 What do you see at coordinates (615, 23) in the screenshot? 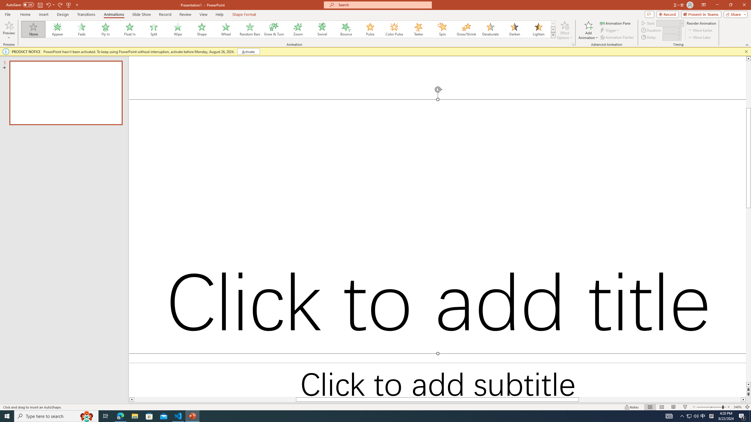
I see `Animation Pane` at bounding box center [615, 23].